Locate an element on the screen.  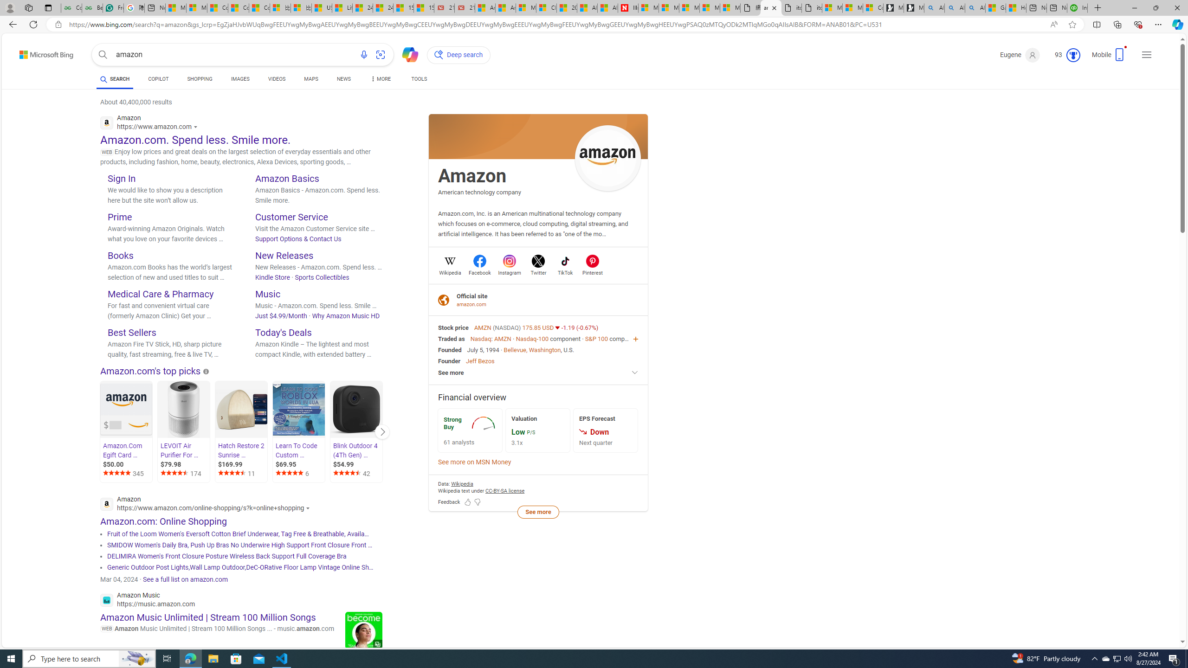
VIDEOS is located at coordinates (277, 79).